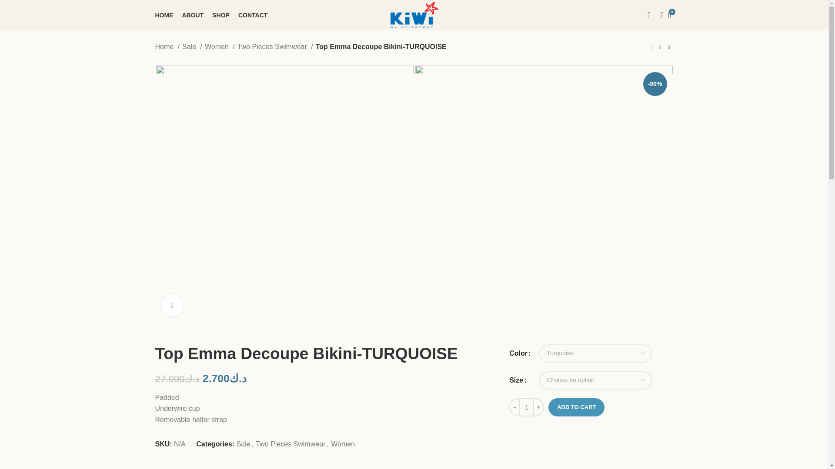 The height and width of the screenshot is (469, 835). What do you see at coordinates (275, 47) in the screenshot?
I see `Two Pieces Swimwear` at bounding box center [275, 47].